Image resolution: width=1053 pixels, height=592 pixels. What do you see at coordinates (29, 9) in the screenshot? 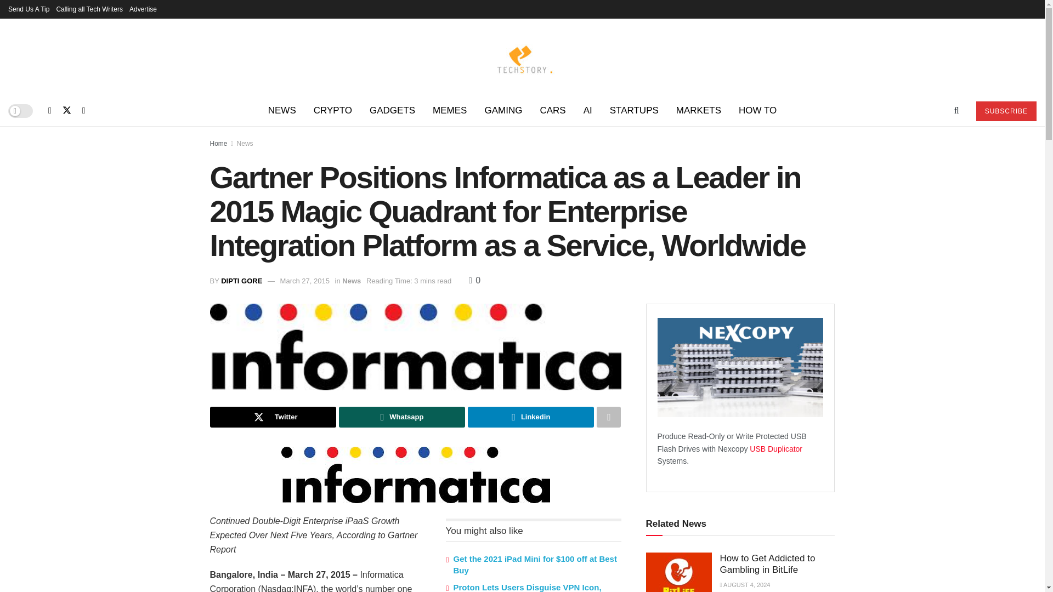
I see `Send Us A Tip` at bounding box center [29, 9].